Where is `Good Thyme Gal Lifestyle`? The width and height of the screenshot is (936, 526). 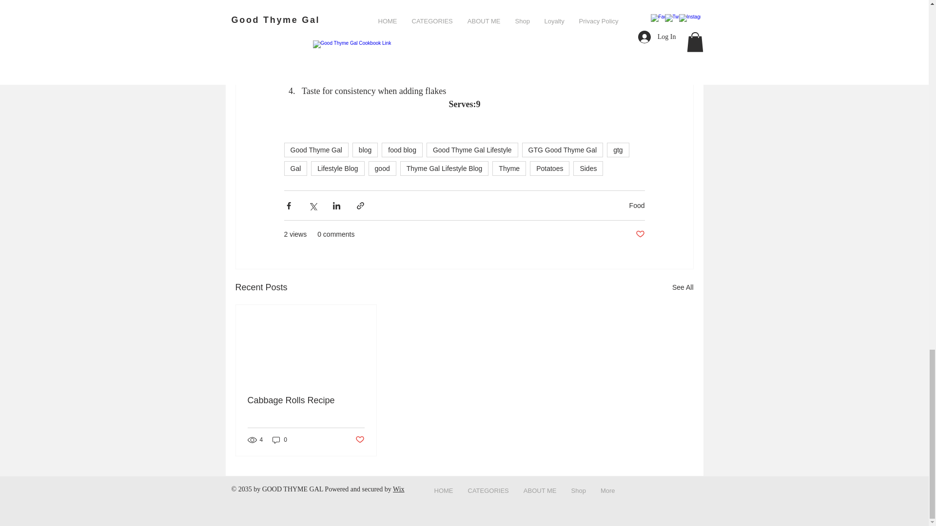
Good Thyme Gal Lifestyle is located at coordinates (472, 150).